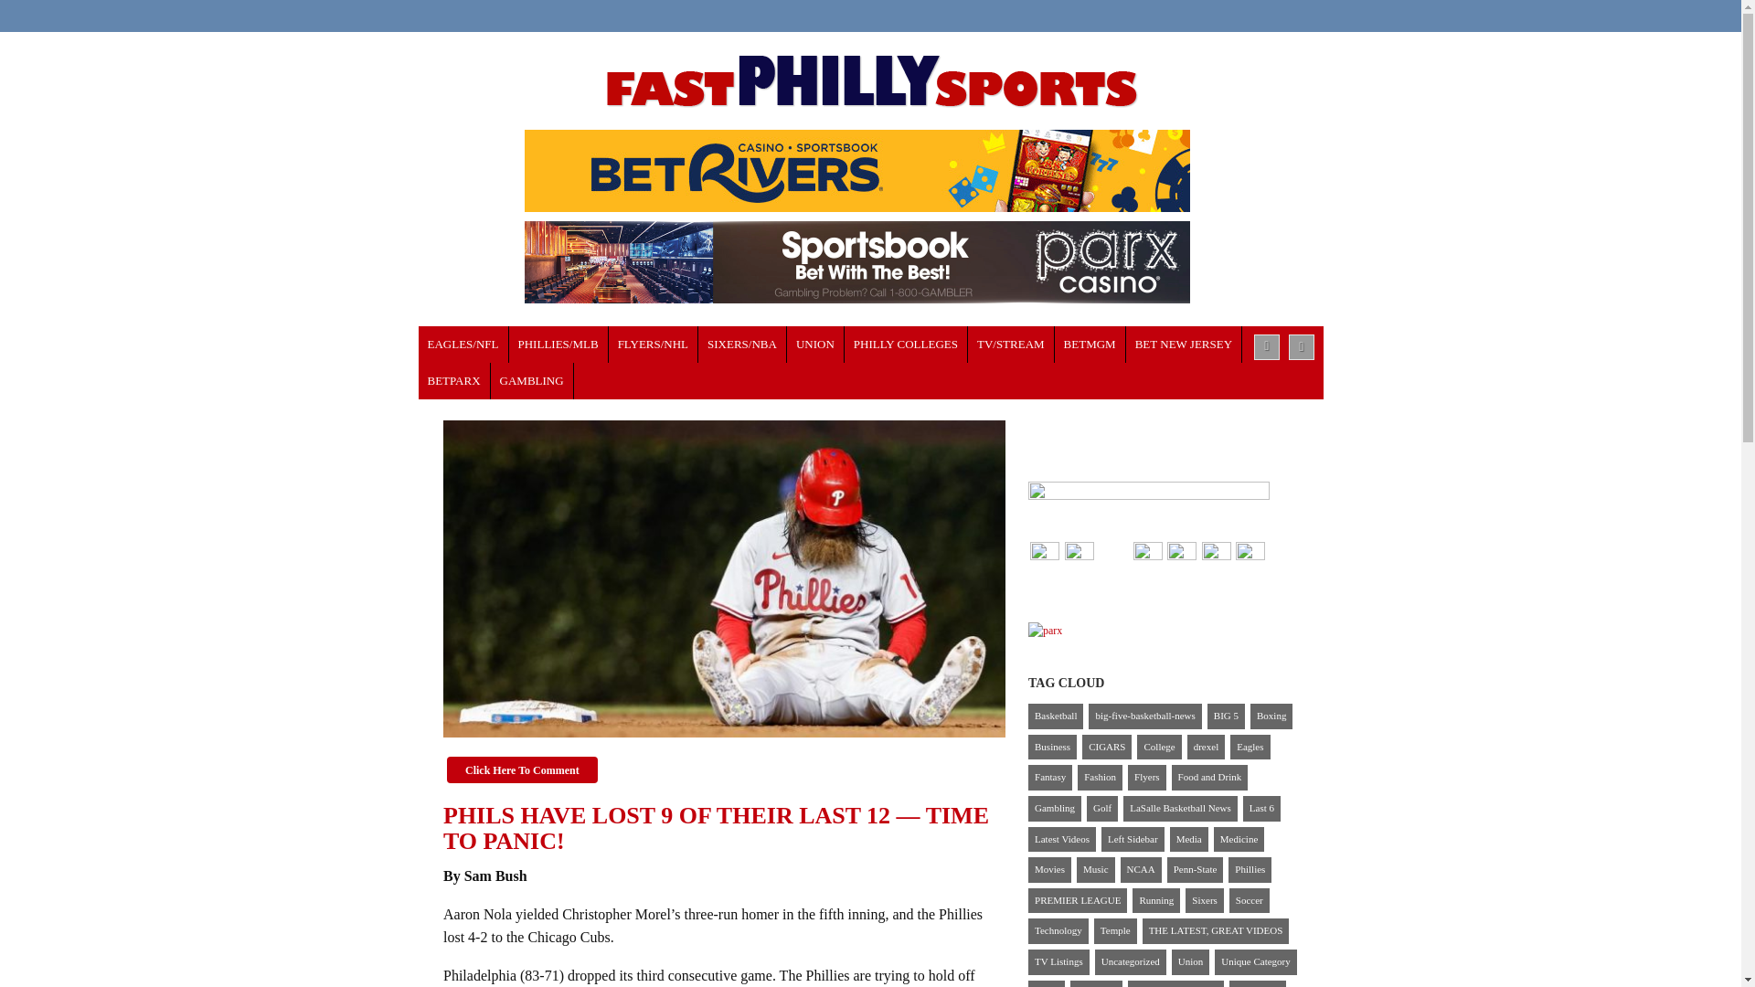 The image size is (1755, 987). What do you see at coordinates (906, 345) in the screenshot?
I see `PHILLY COLLEGES` at bounding box center [906, 345].